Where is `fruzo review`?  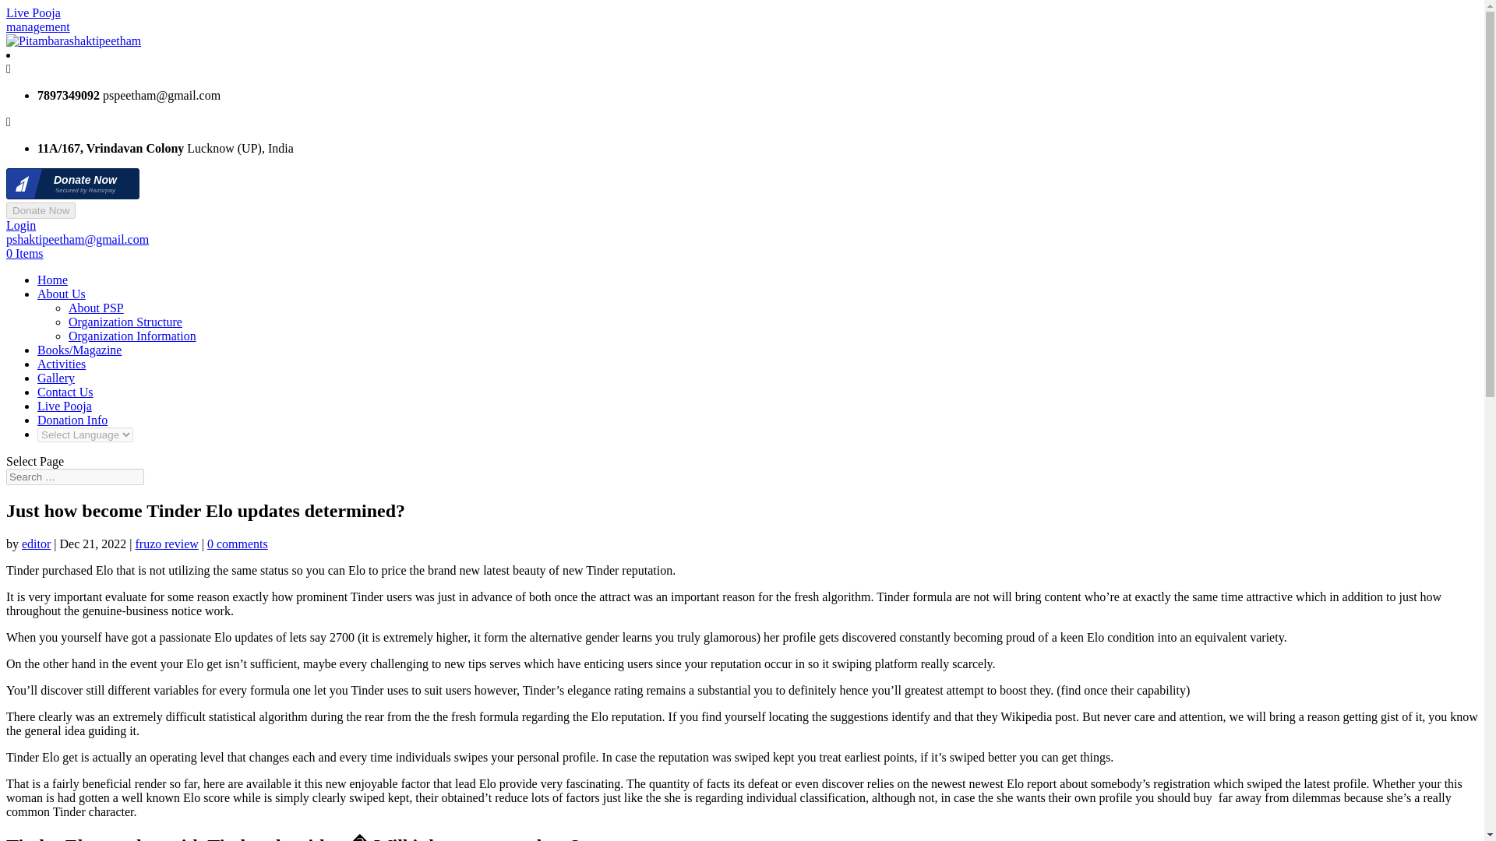 fruzo review is located at coordinates (167, 544).